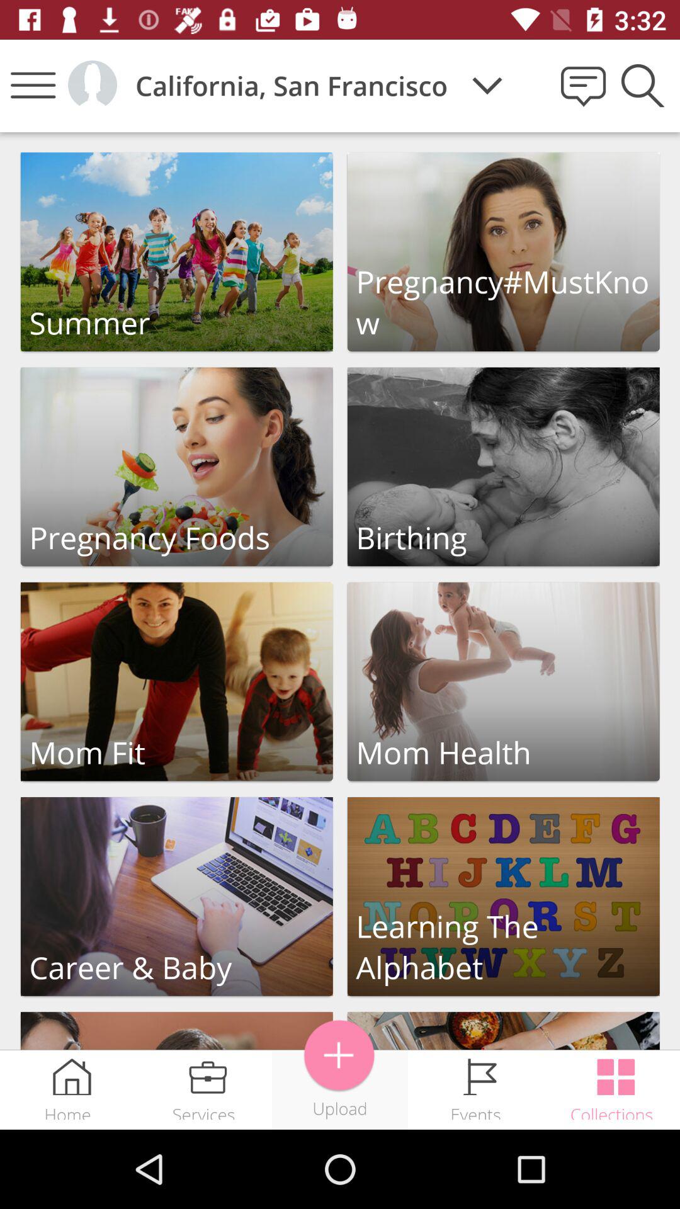 This screenshot has height=1209, width=680. Describe the element at coordinates (339, 1055) in the screenshot. I see `turn on item above upload` at that location.